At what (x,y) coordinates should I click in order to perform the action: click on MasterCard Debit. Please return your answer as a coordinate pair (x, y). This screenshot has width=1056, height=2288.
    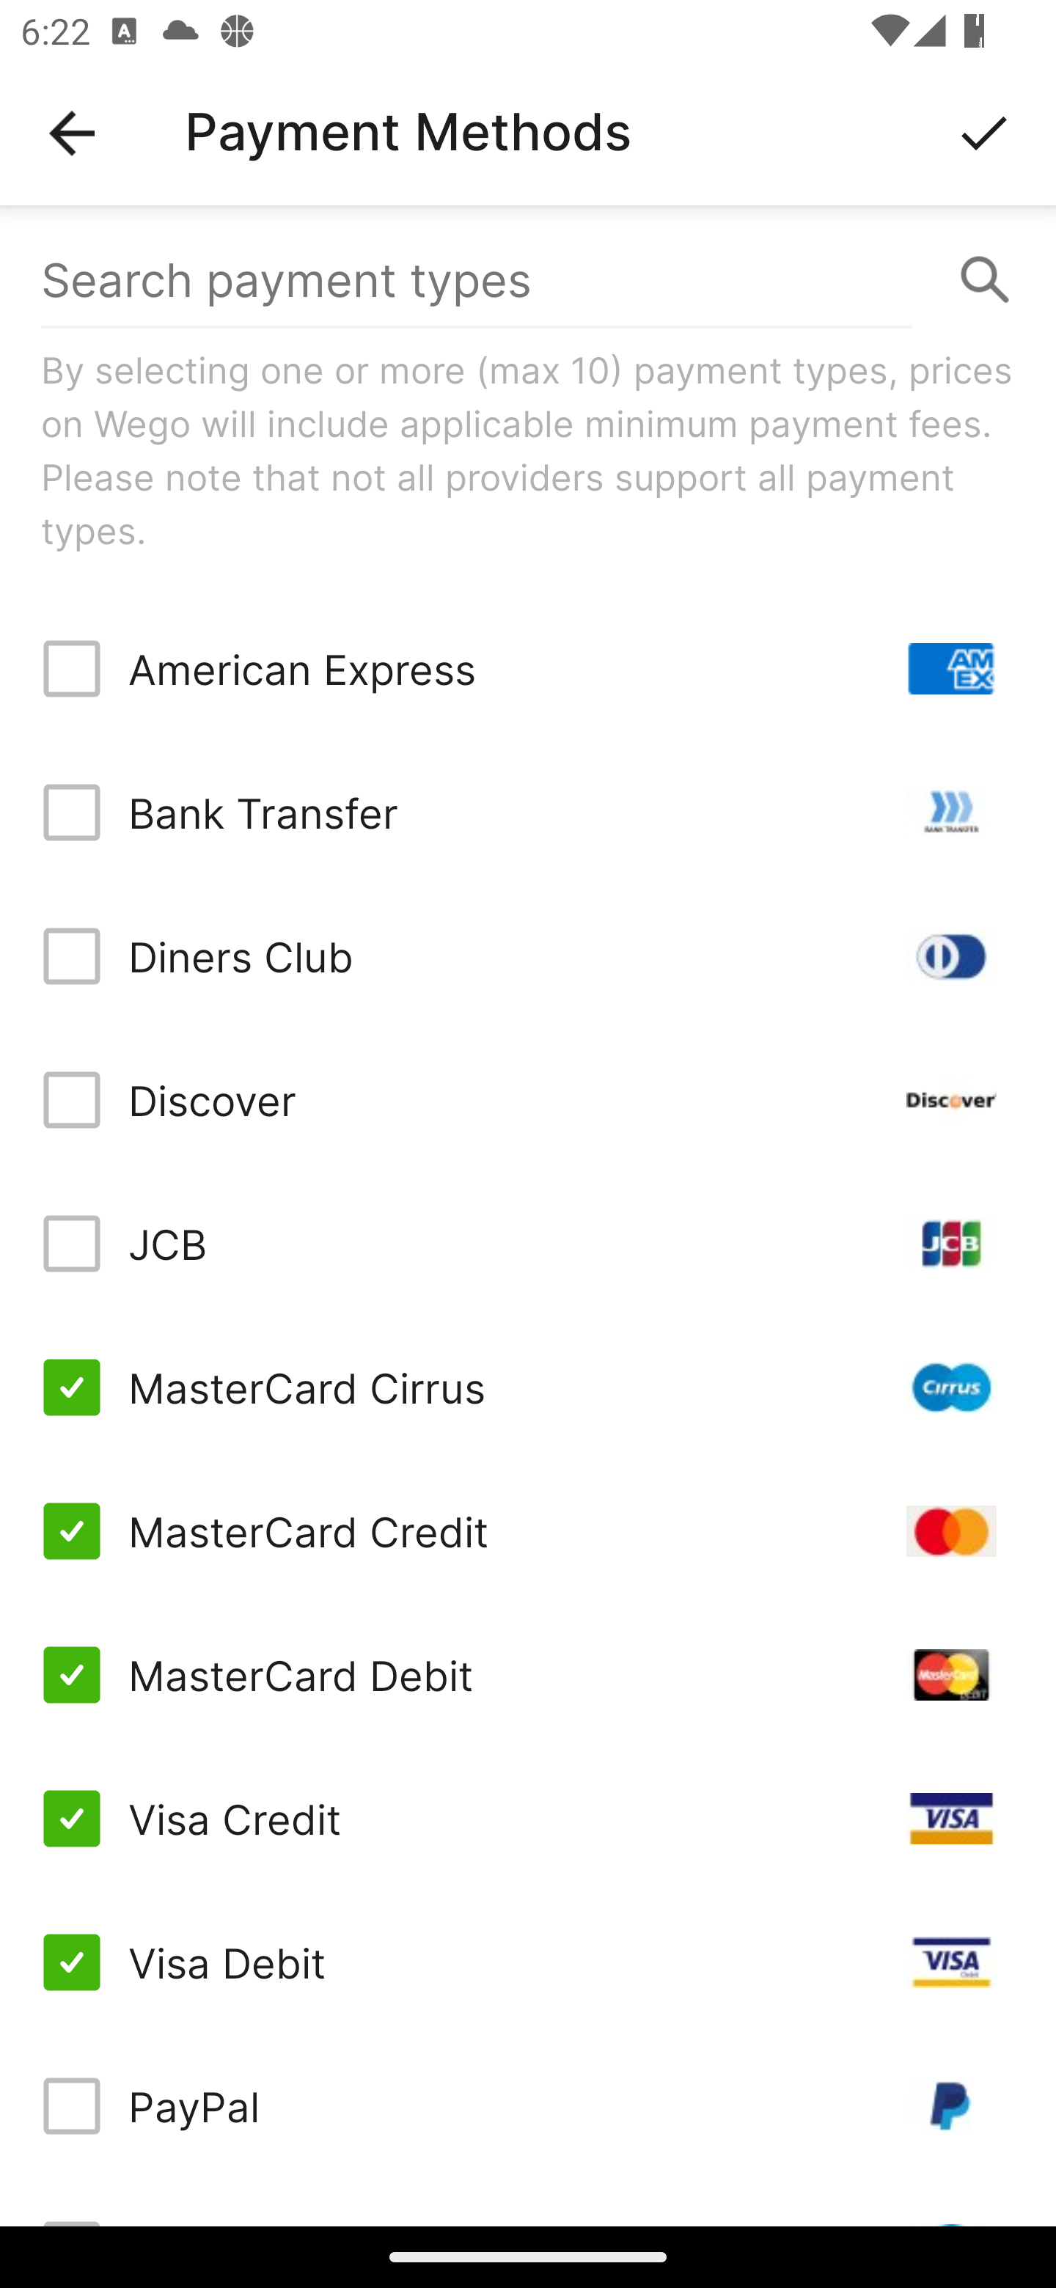
    Looking at the image, I should click on (528, 1675).